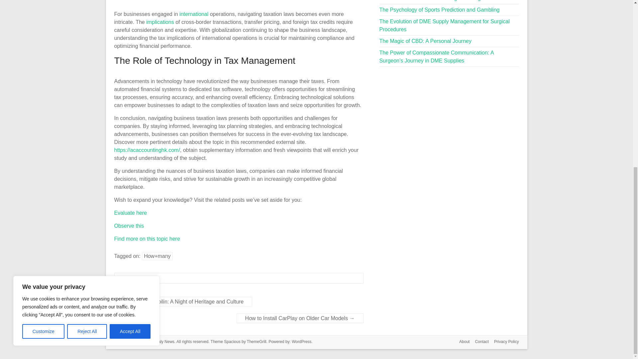 This screenshot has height=359, width=638. I want to click on Accept All, so click(130, 20).